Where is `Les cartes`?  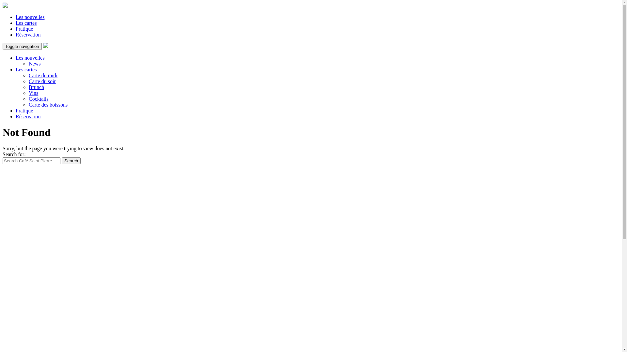 Les cartes is located at coordinates (26, 23).